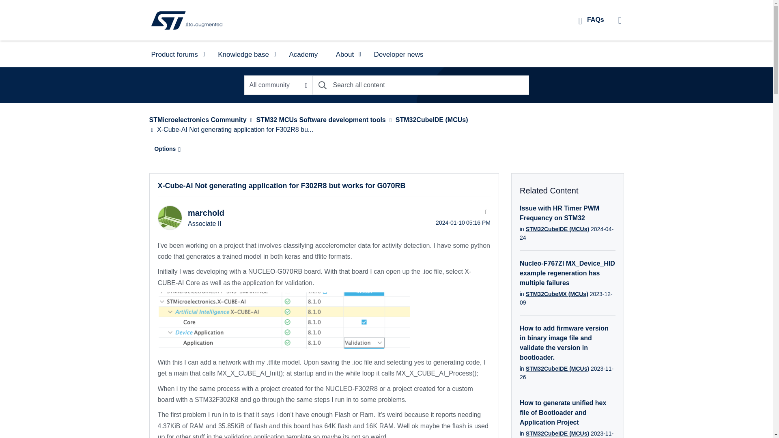 The width and height of the screenshot is (779, 438). I want to click on STMicroelectronics Community, so click(187, 20).